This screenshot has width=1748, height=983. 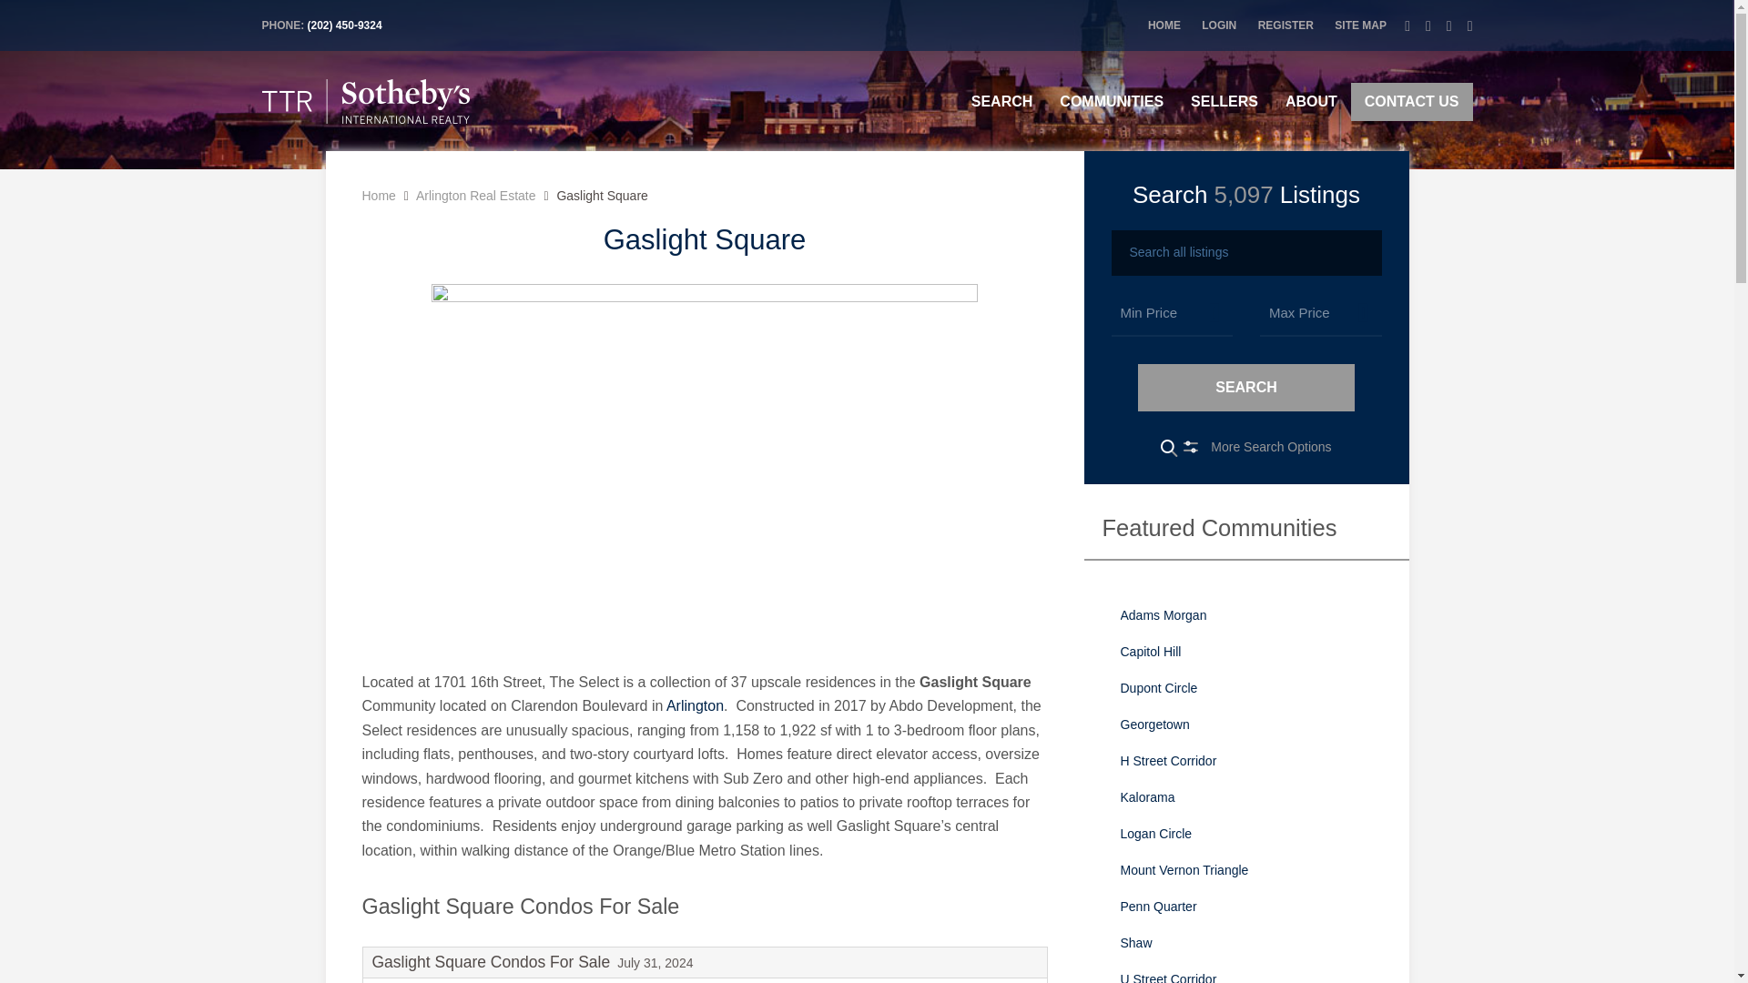 What do you see at coordinates (1111, 101) in the screenshot?
I see `COMMUNITIES` at bounding box center [1111, 101].